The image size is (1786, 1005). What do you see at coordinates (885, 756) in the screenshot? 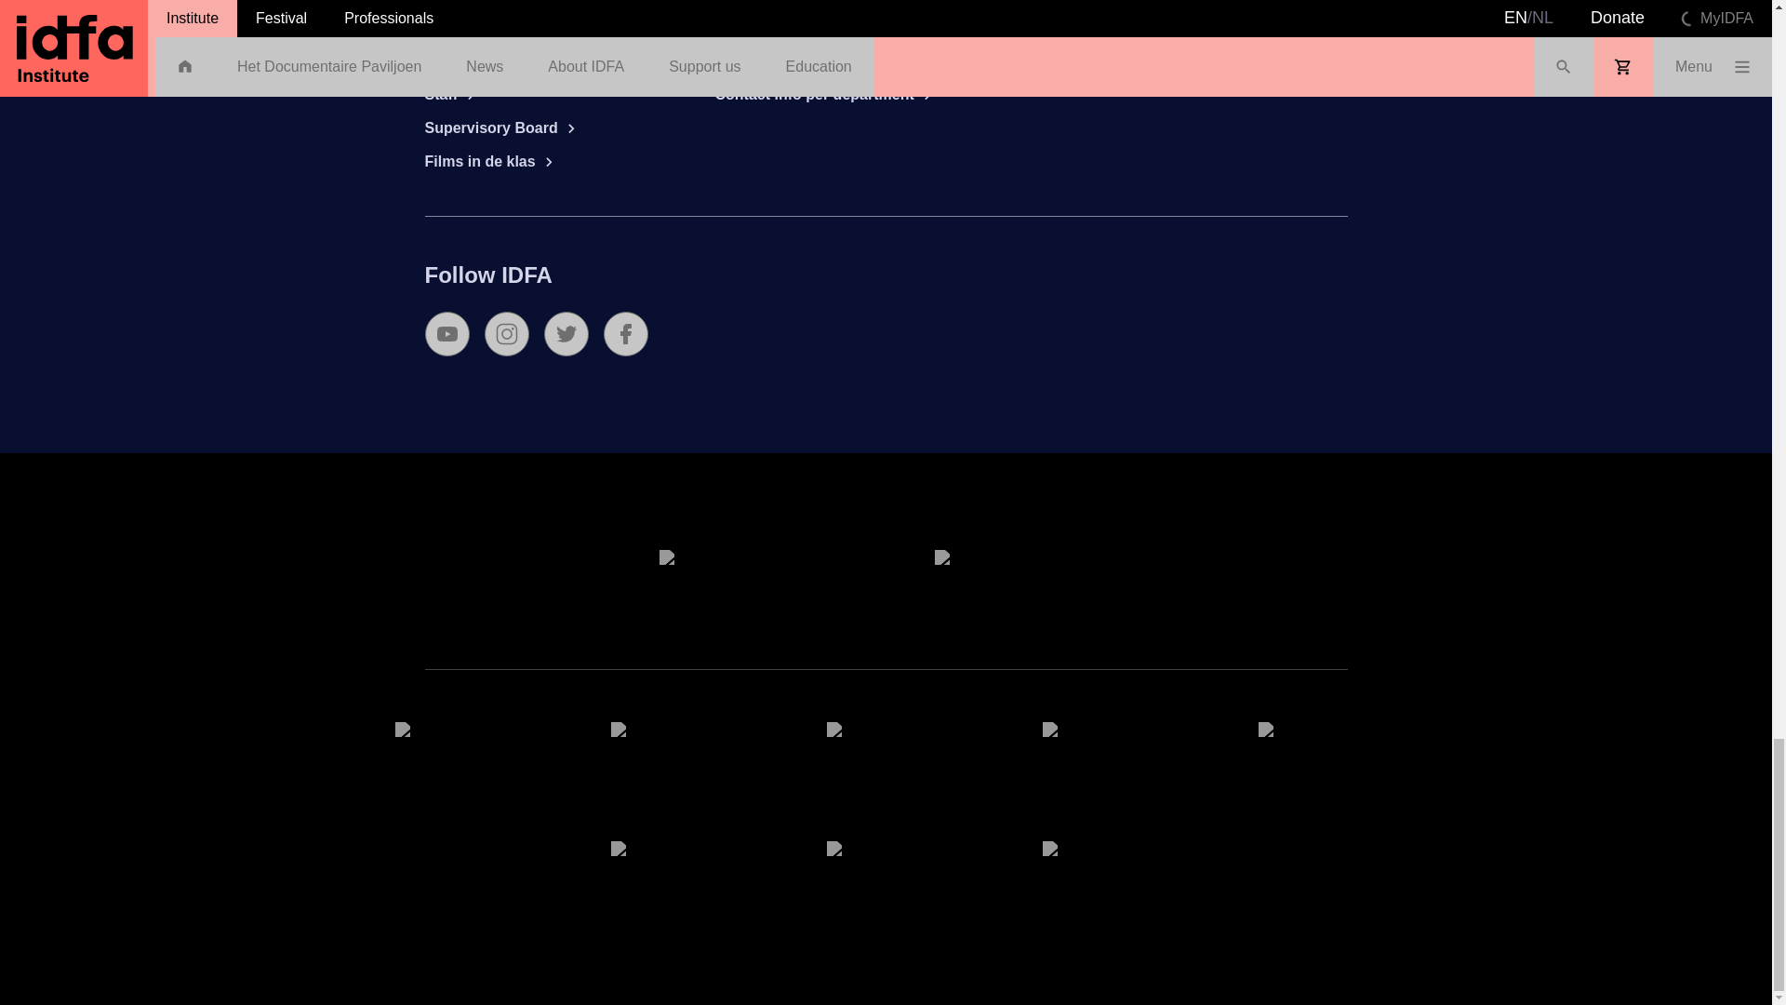
I see `de Volkskrant` at bounding box center [885, 756].